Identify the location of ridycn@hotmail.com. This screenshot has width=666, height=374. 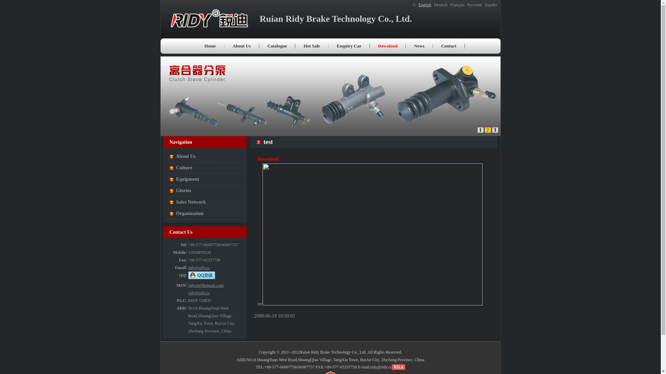
(206, 285).